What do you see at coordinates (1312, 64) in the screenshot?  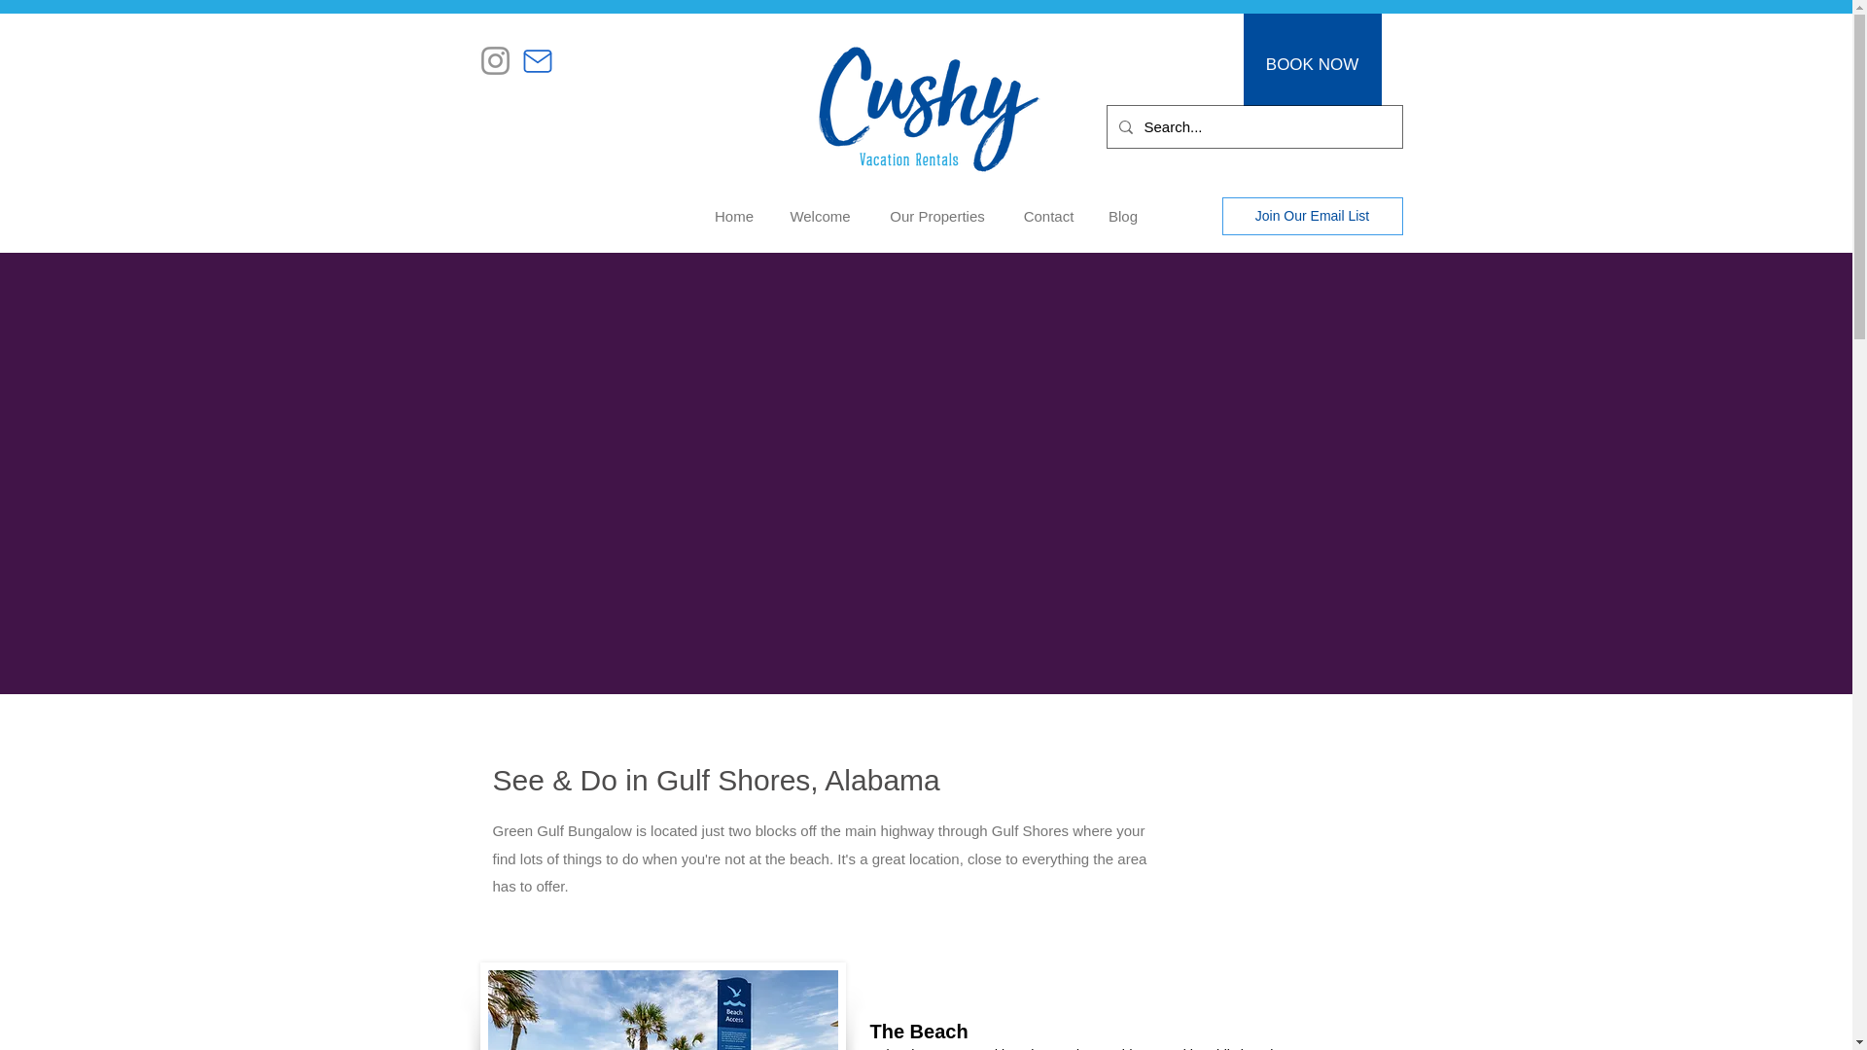 I see `BOOK NOW` at bounding box center [1312, 64].